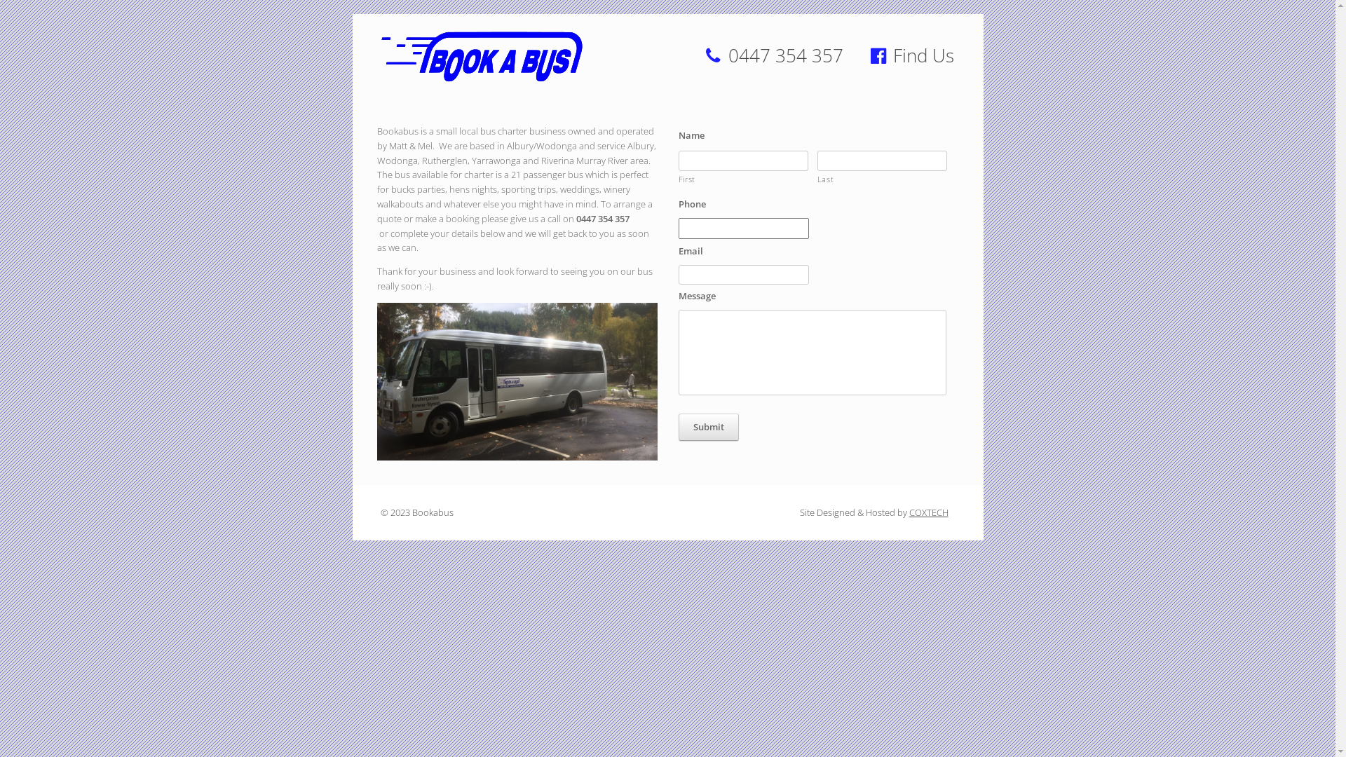  I want to click on Submit, so click(709, 428).